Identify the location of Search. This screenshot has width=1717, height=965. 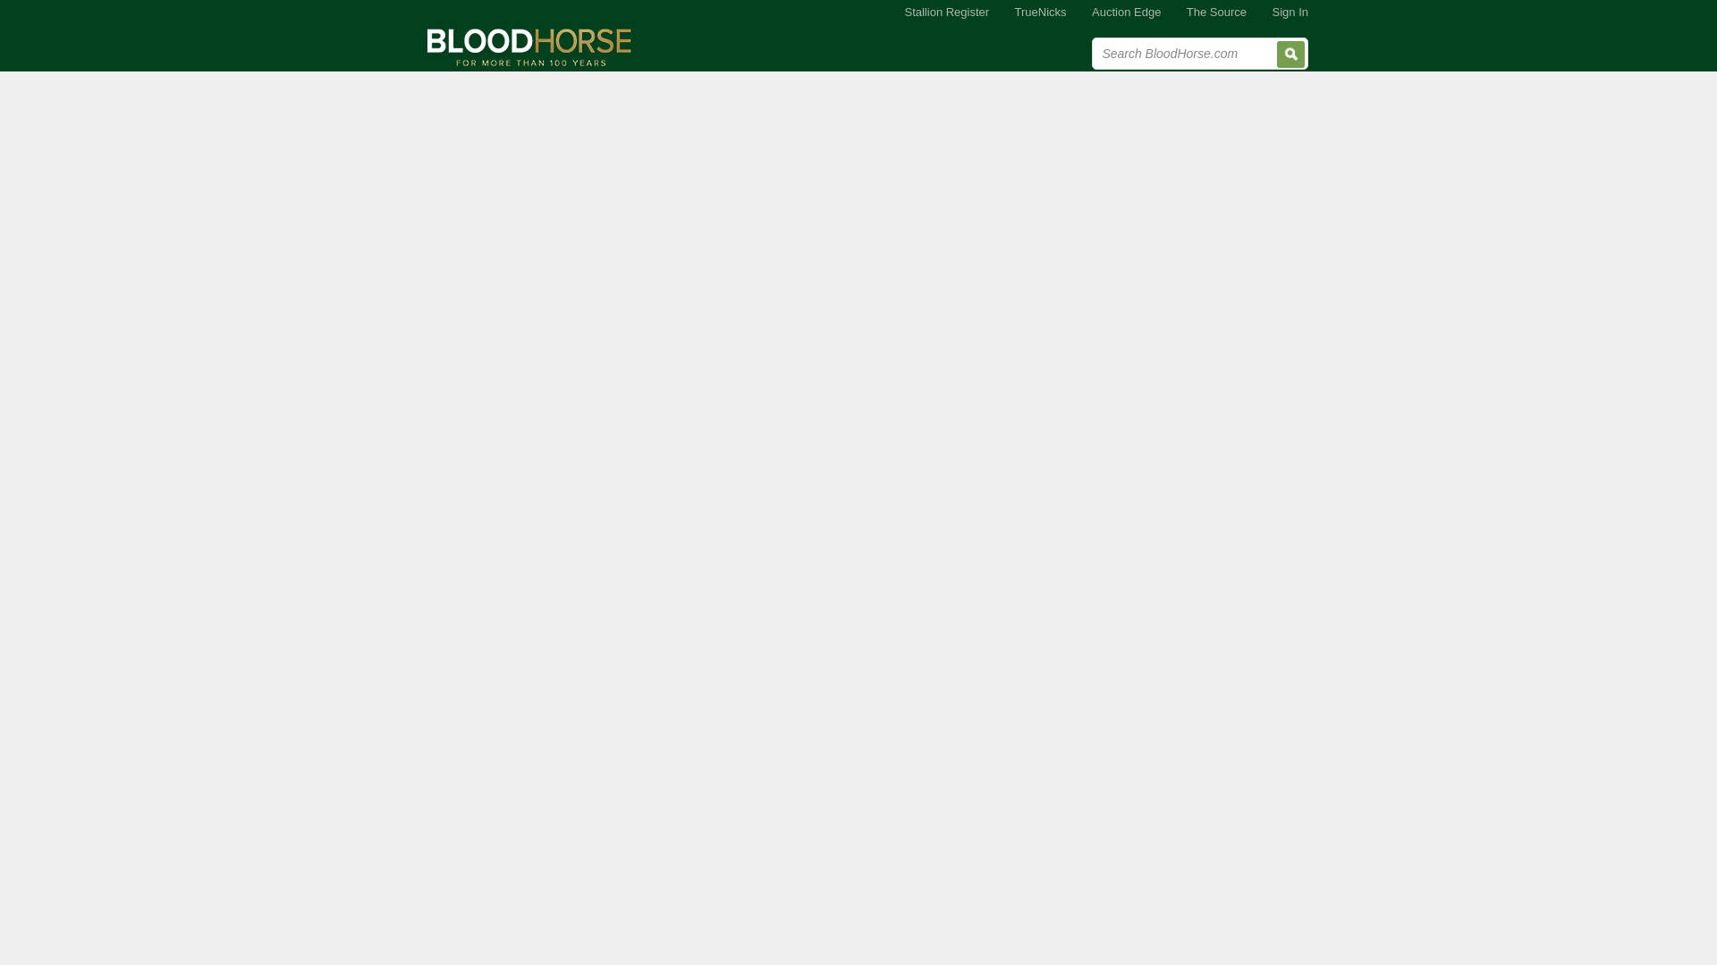
(1291, 54).